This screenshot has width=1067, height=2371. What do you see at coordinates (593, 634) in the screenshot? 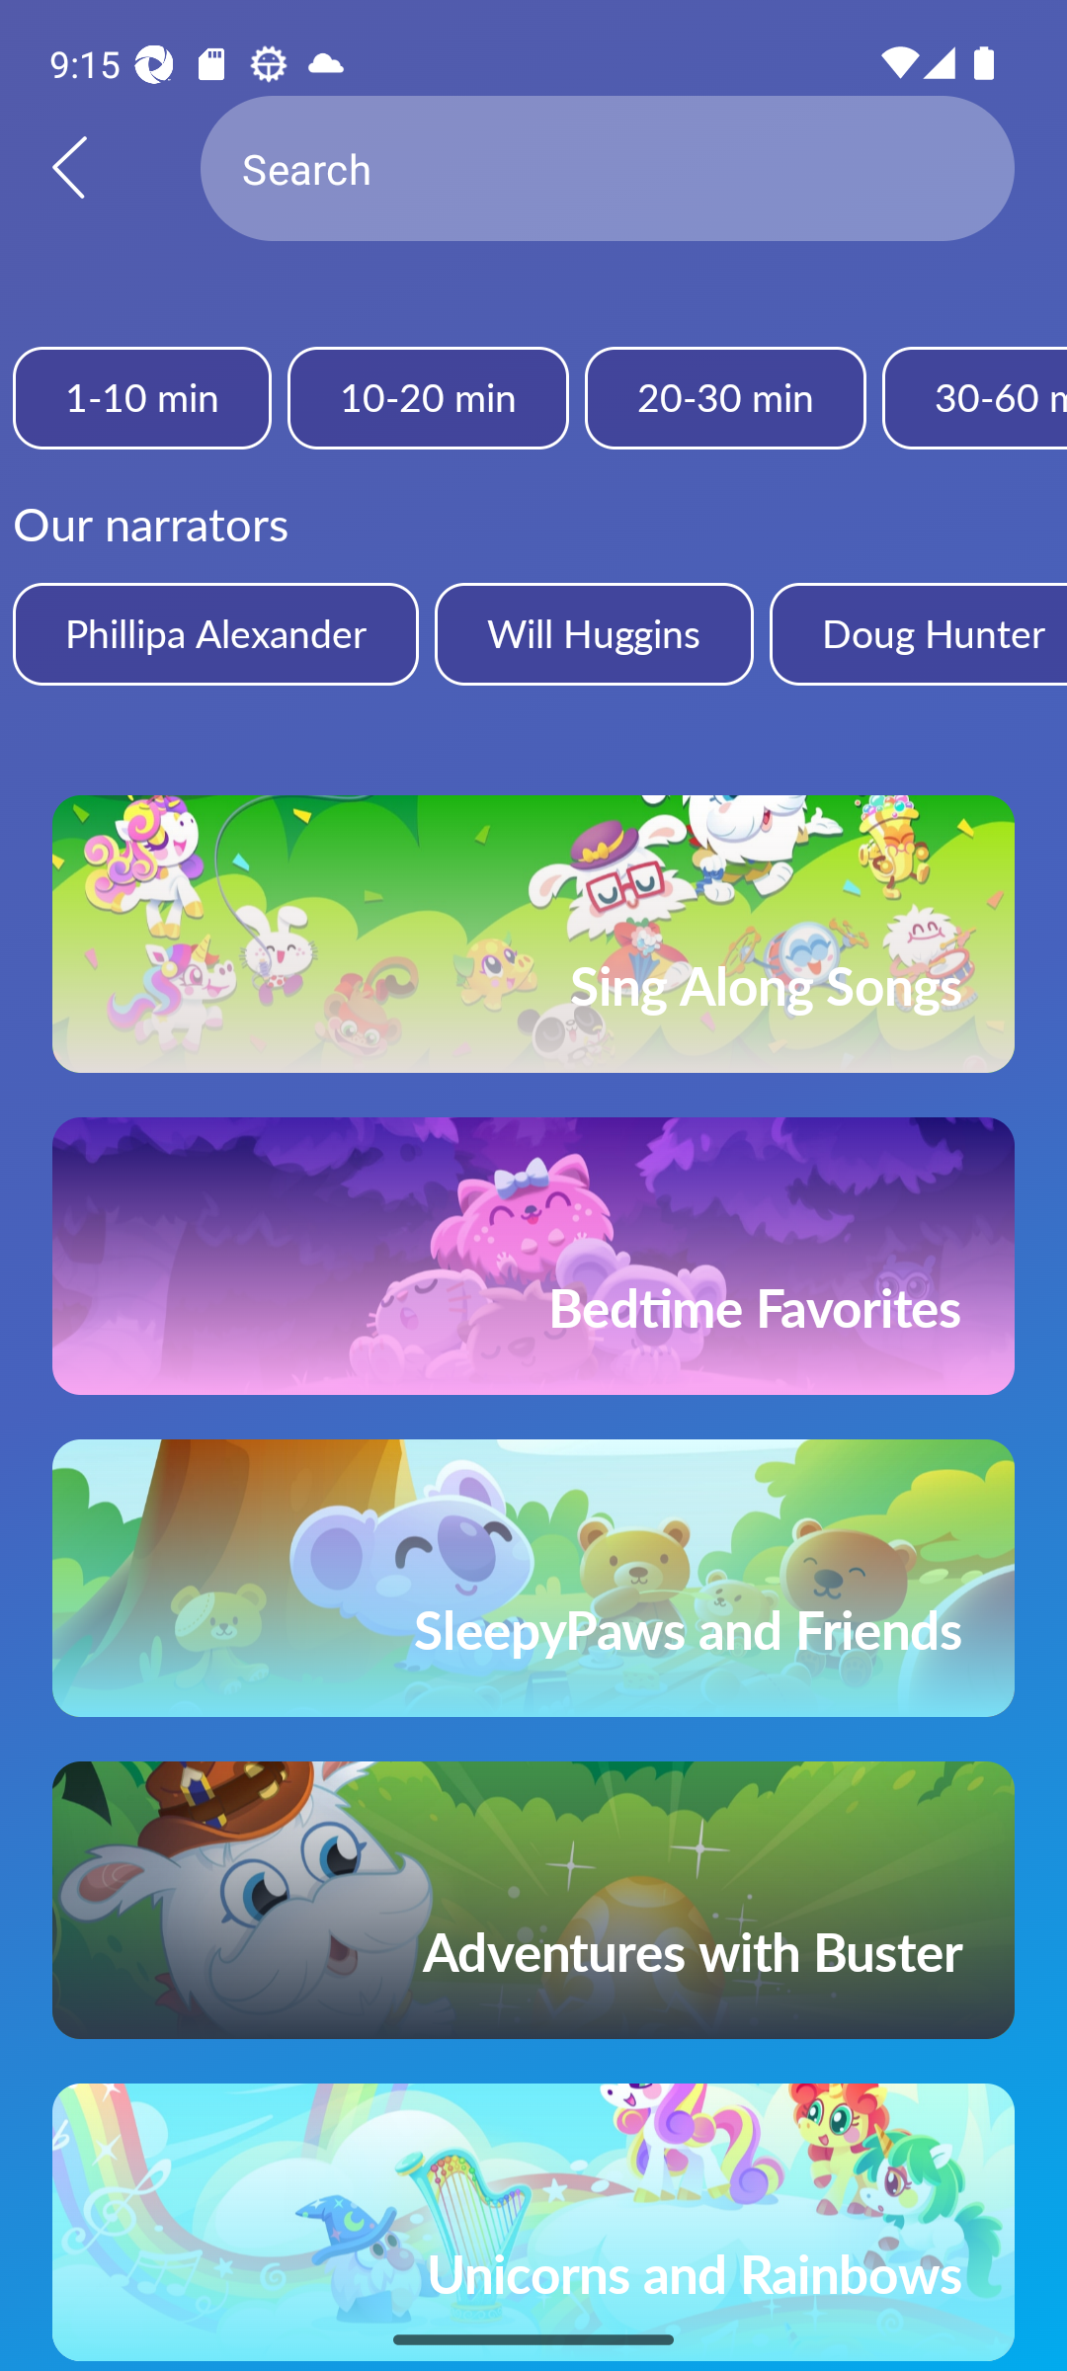
I see `Will Huggins` at bounding box center [593, 634].